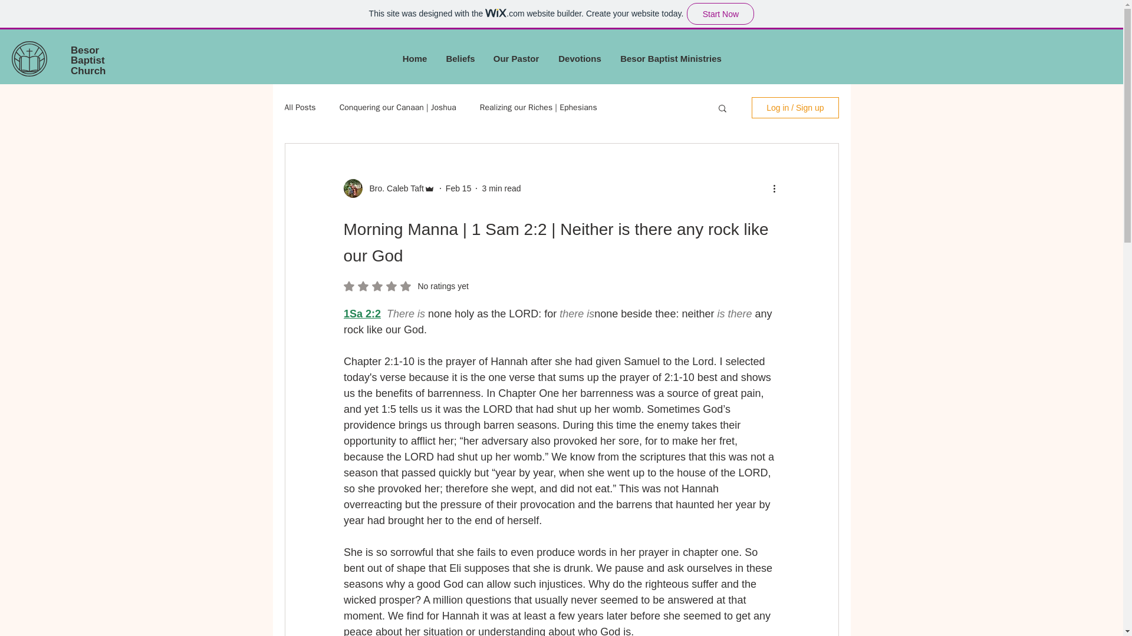 This screenshot has width=1132, height=636. Describe the element at coordinates (459, 188) in the screenshot. I see `Feb 15` at that location.